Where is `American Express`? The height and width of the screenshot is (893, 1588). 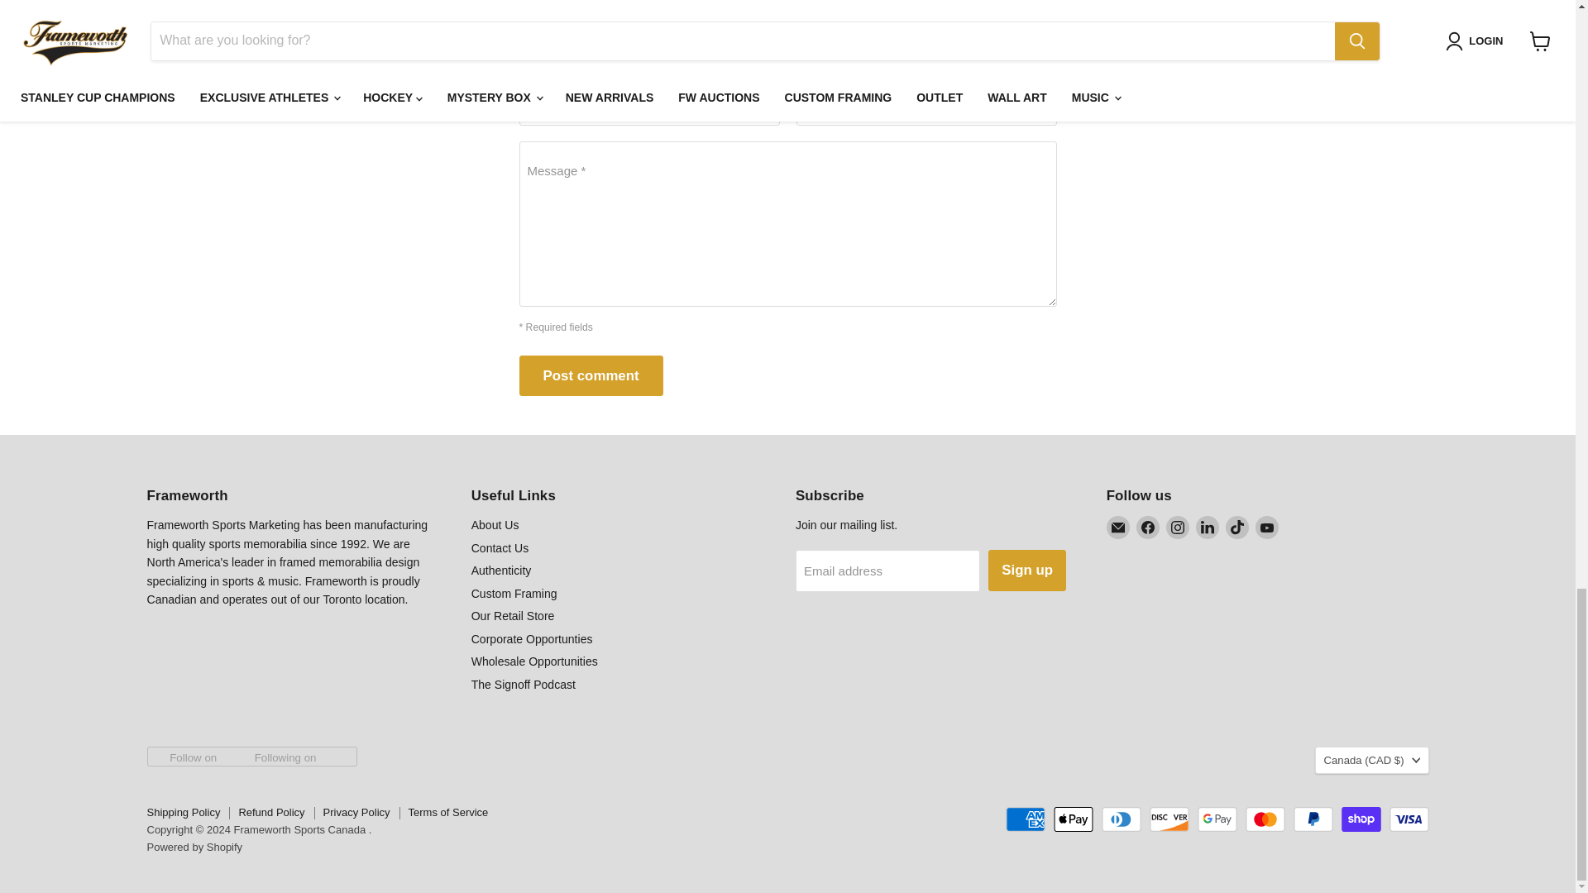
American Express is located at coordinates (1025, 819).